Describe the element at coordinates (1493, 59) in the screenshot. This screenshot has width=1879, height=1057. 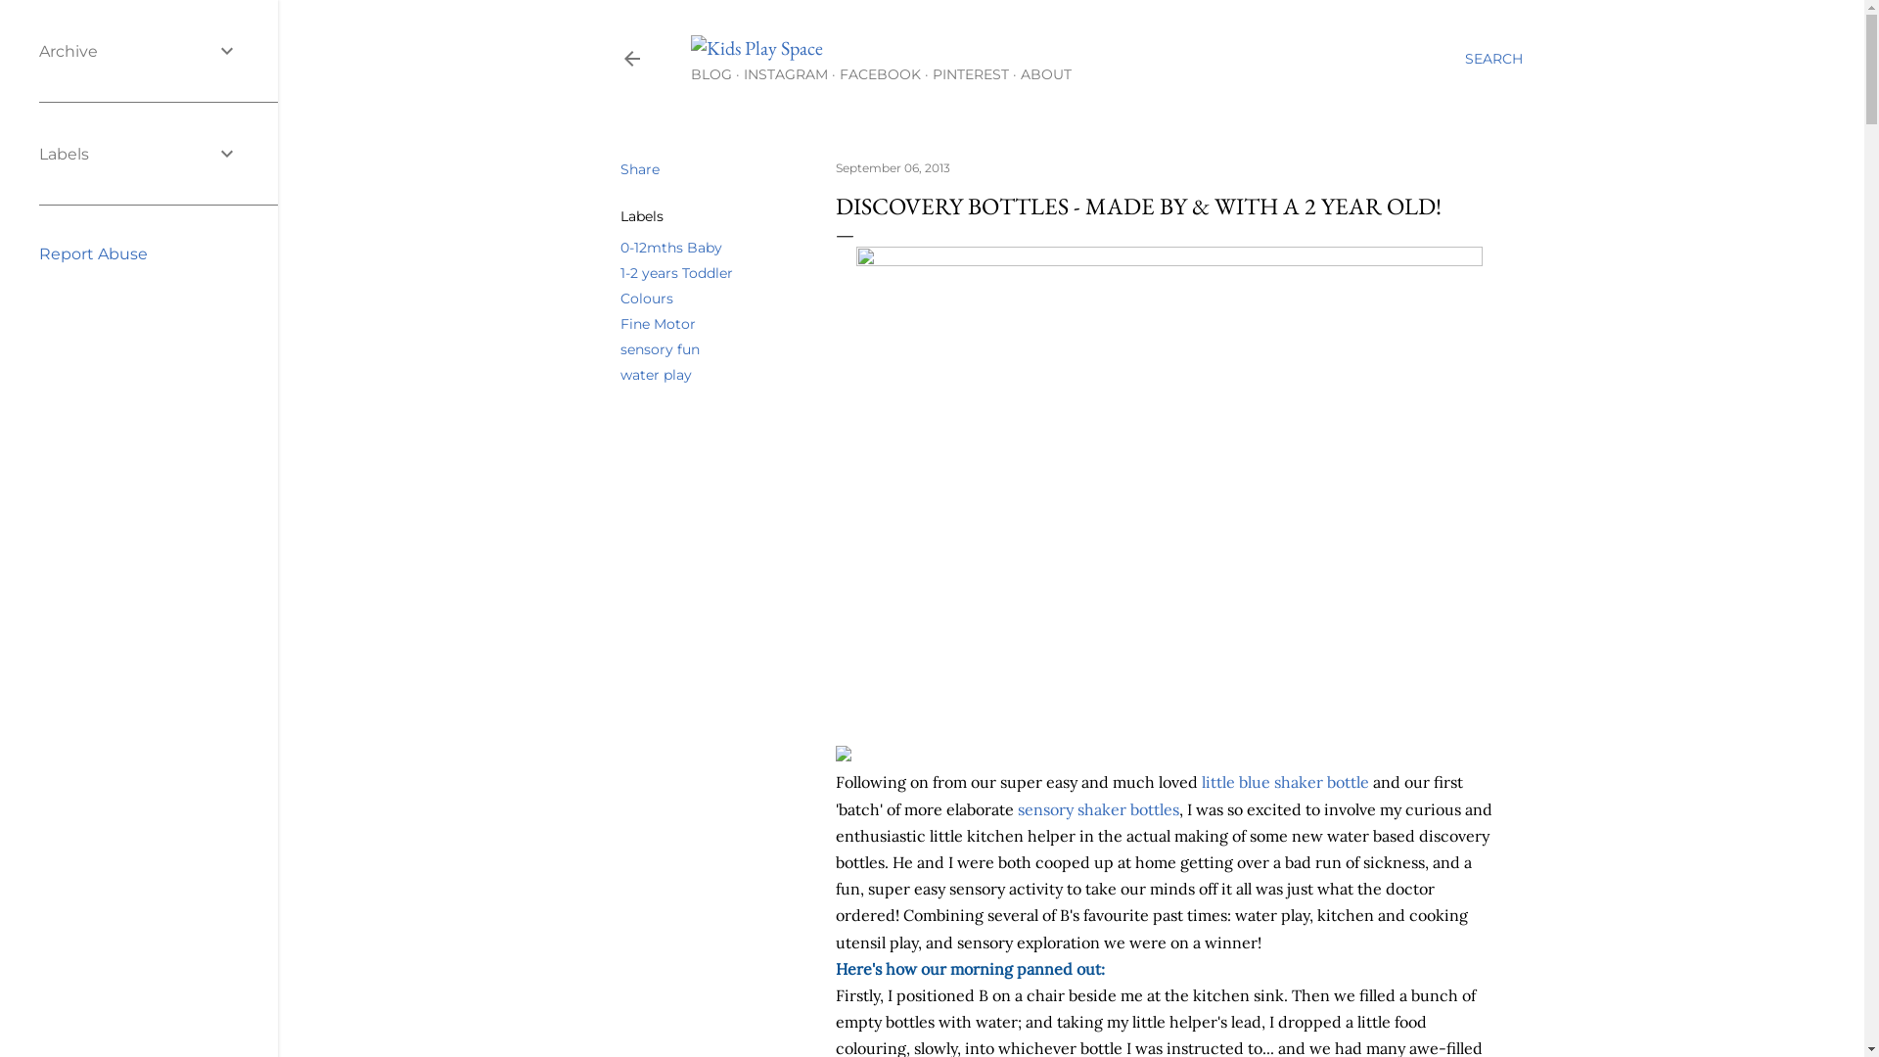
I see `SEARCH` at that location.